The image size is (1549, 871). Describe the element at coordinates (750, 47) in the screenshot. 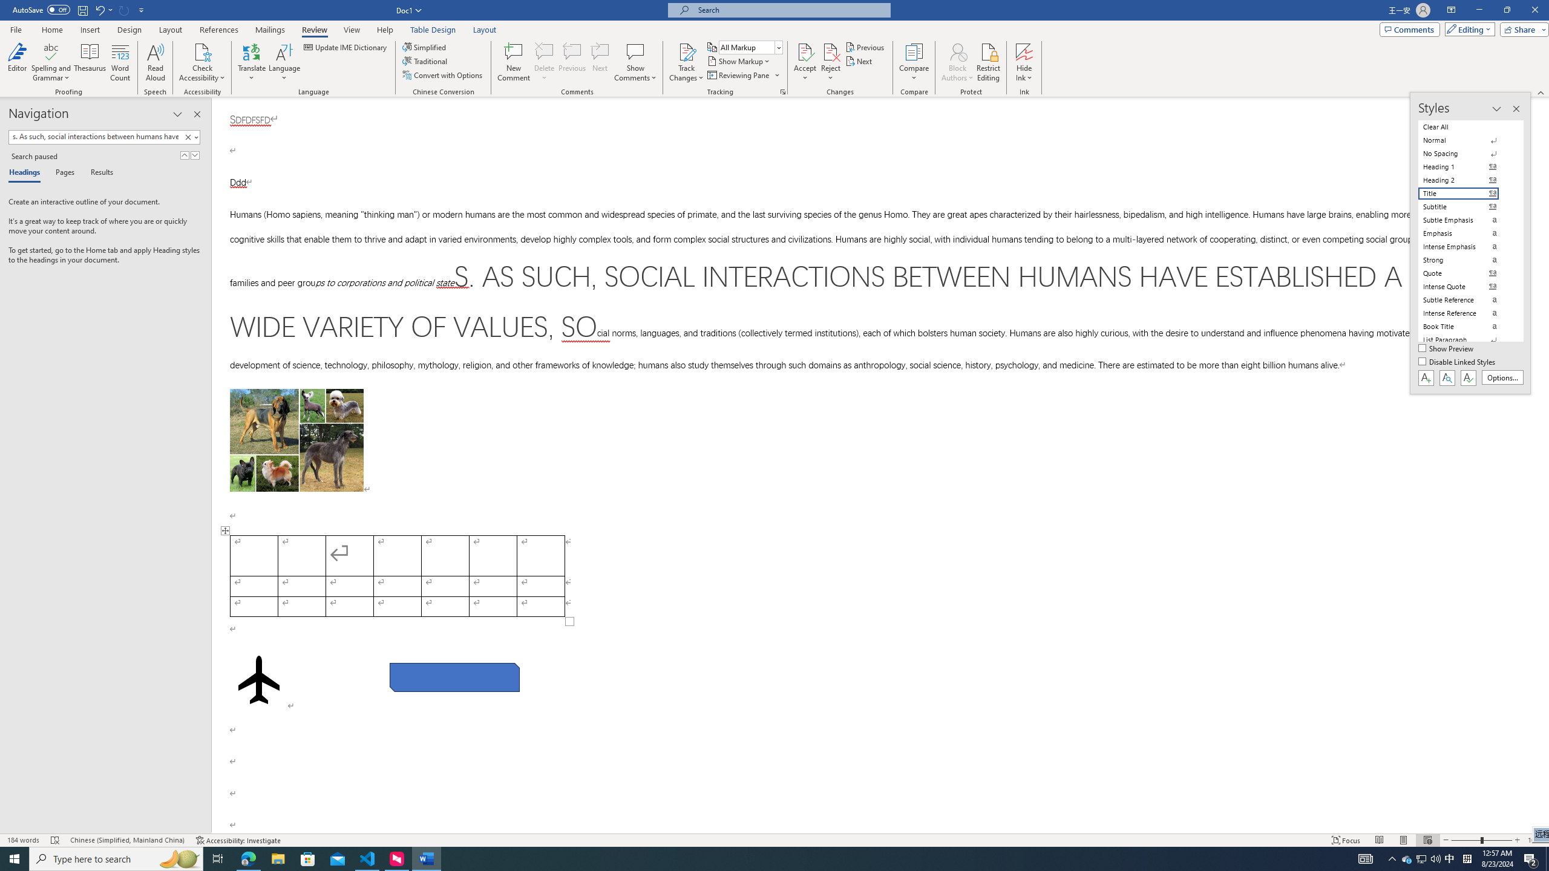

I see `Display for Review` at that location.